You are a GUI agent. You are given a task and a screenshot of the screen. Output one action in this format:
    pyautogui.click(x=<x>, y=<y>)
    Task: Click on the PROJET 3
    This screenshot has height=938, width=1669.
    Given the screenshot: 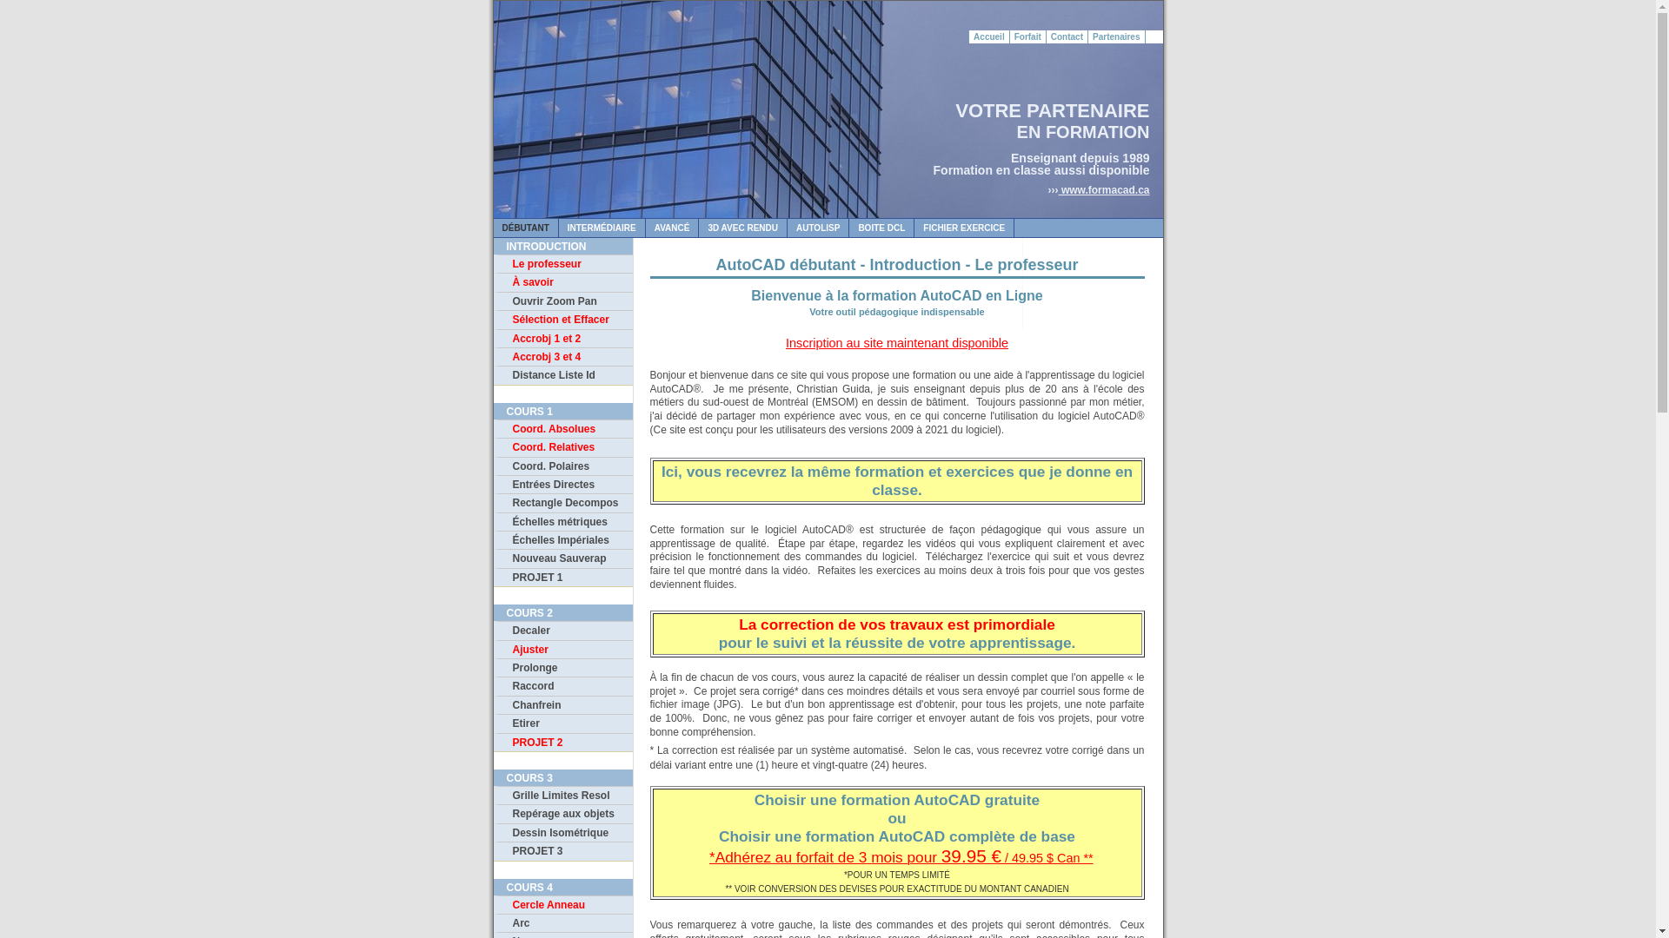 What is the action you would take?
    pyautogui.click(x=563, y=851)
    